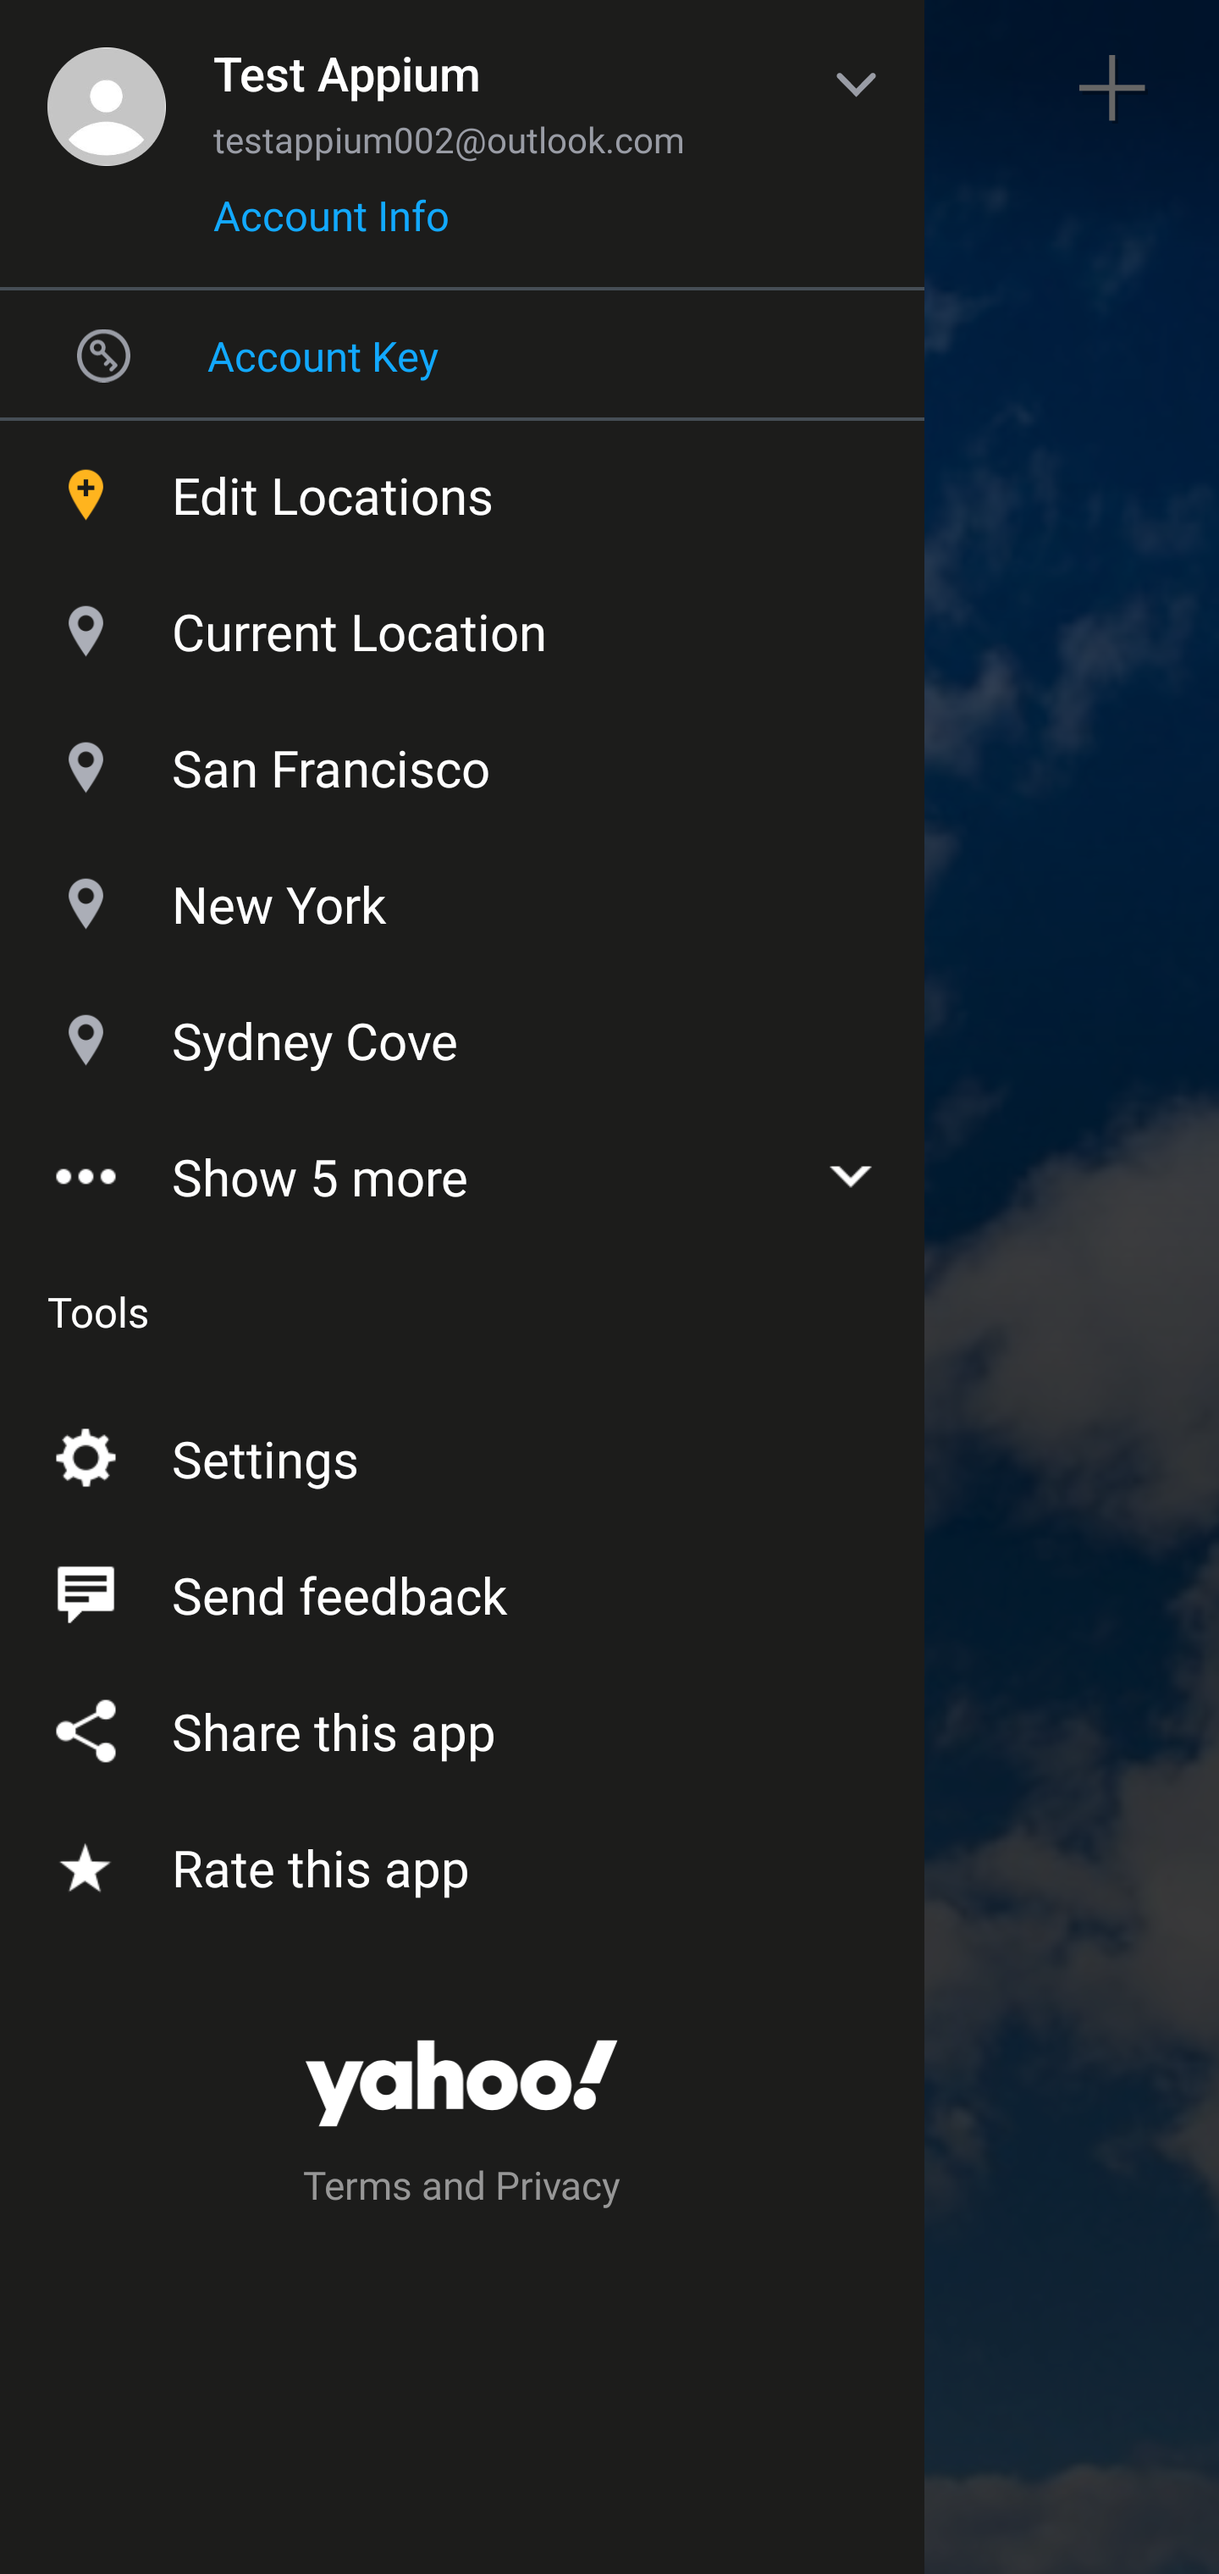  I want to click on Settings, so click(462, 1453).